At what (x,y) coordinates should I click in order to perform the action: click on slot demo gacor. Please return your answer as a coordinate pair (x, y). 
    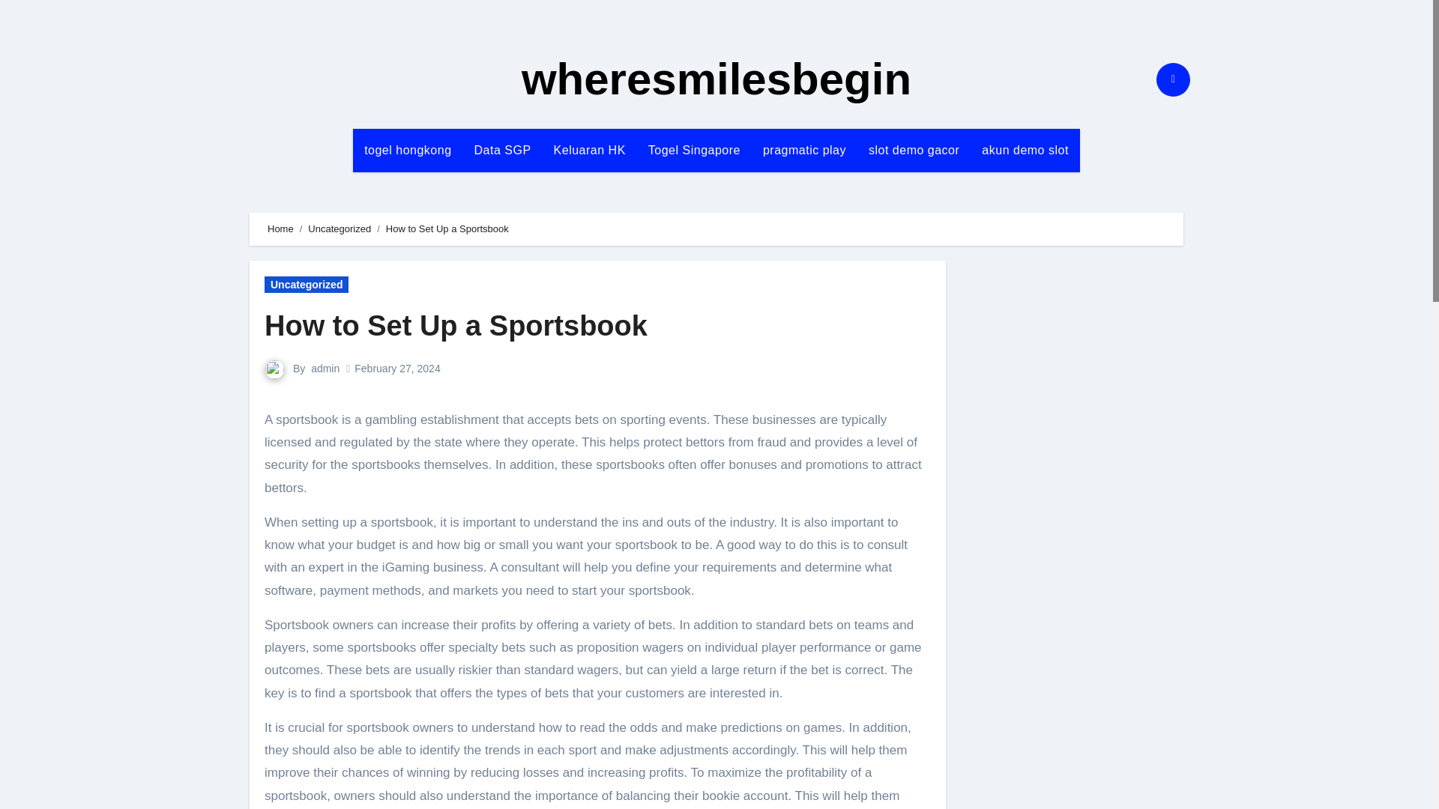
    Looking at the image, I should click on (914, 150).